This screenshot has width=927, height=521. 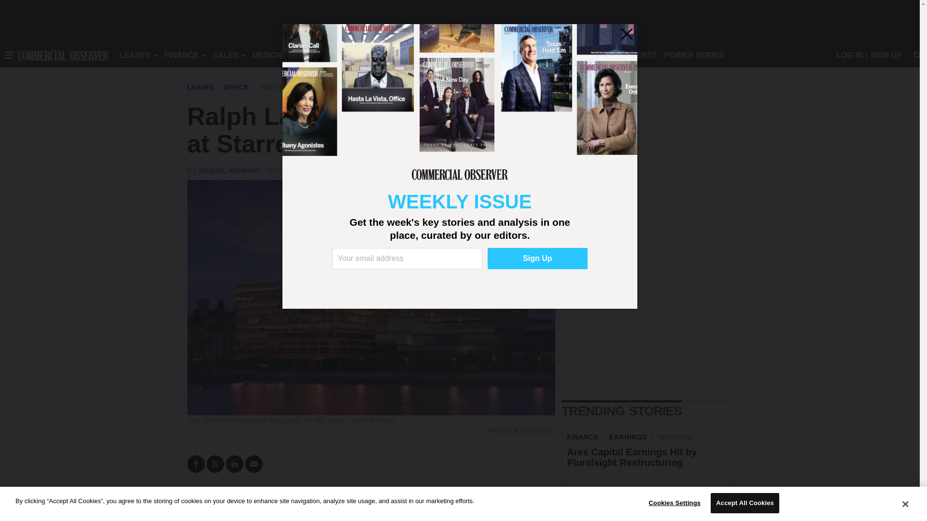 What do you see at coordinates (215, 464) in the screenshot?
I see `Tweet` at bounding box center [215, 464].